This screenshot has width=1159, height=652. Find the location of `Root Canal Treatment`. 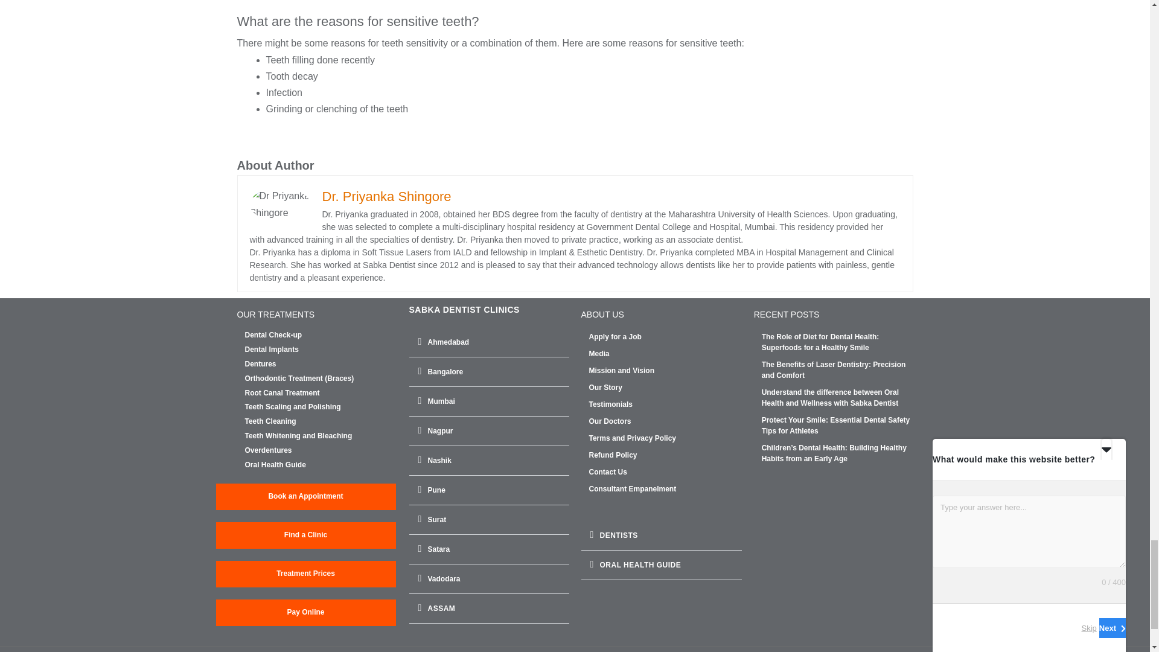

Root Canal Treatment is located at coordinates (321, 393).